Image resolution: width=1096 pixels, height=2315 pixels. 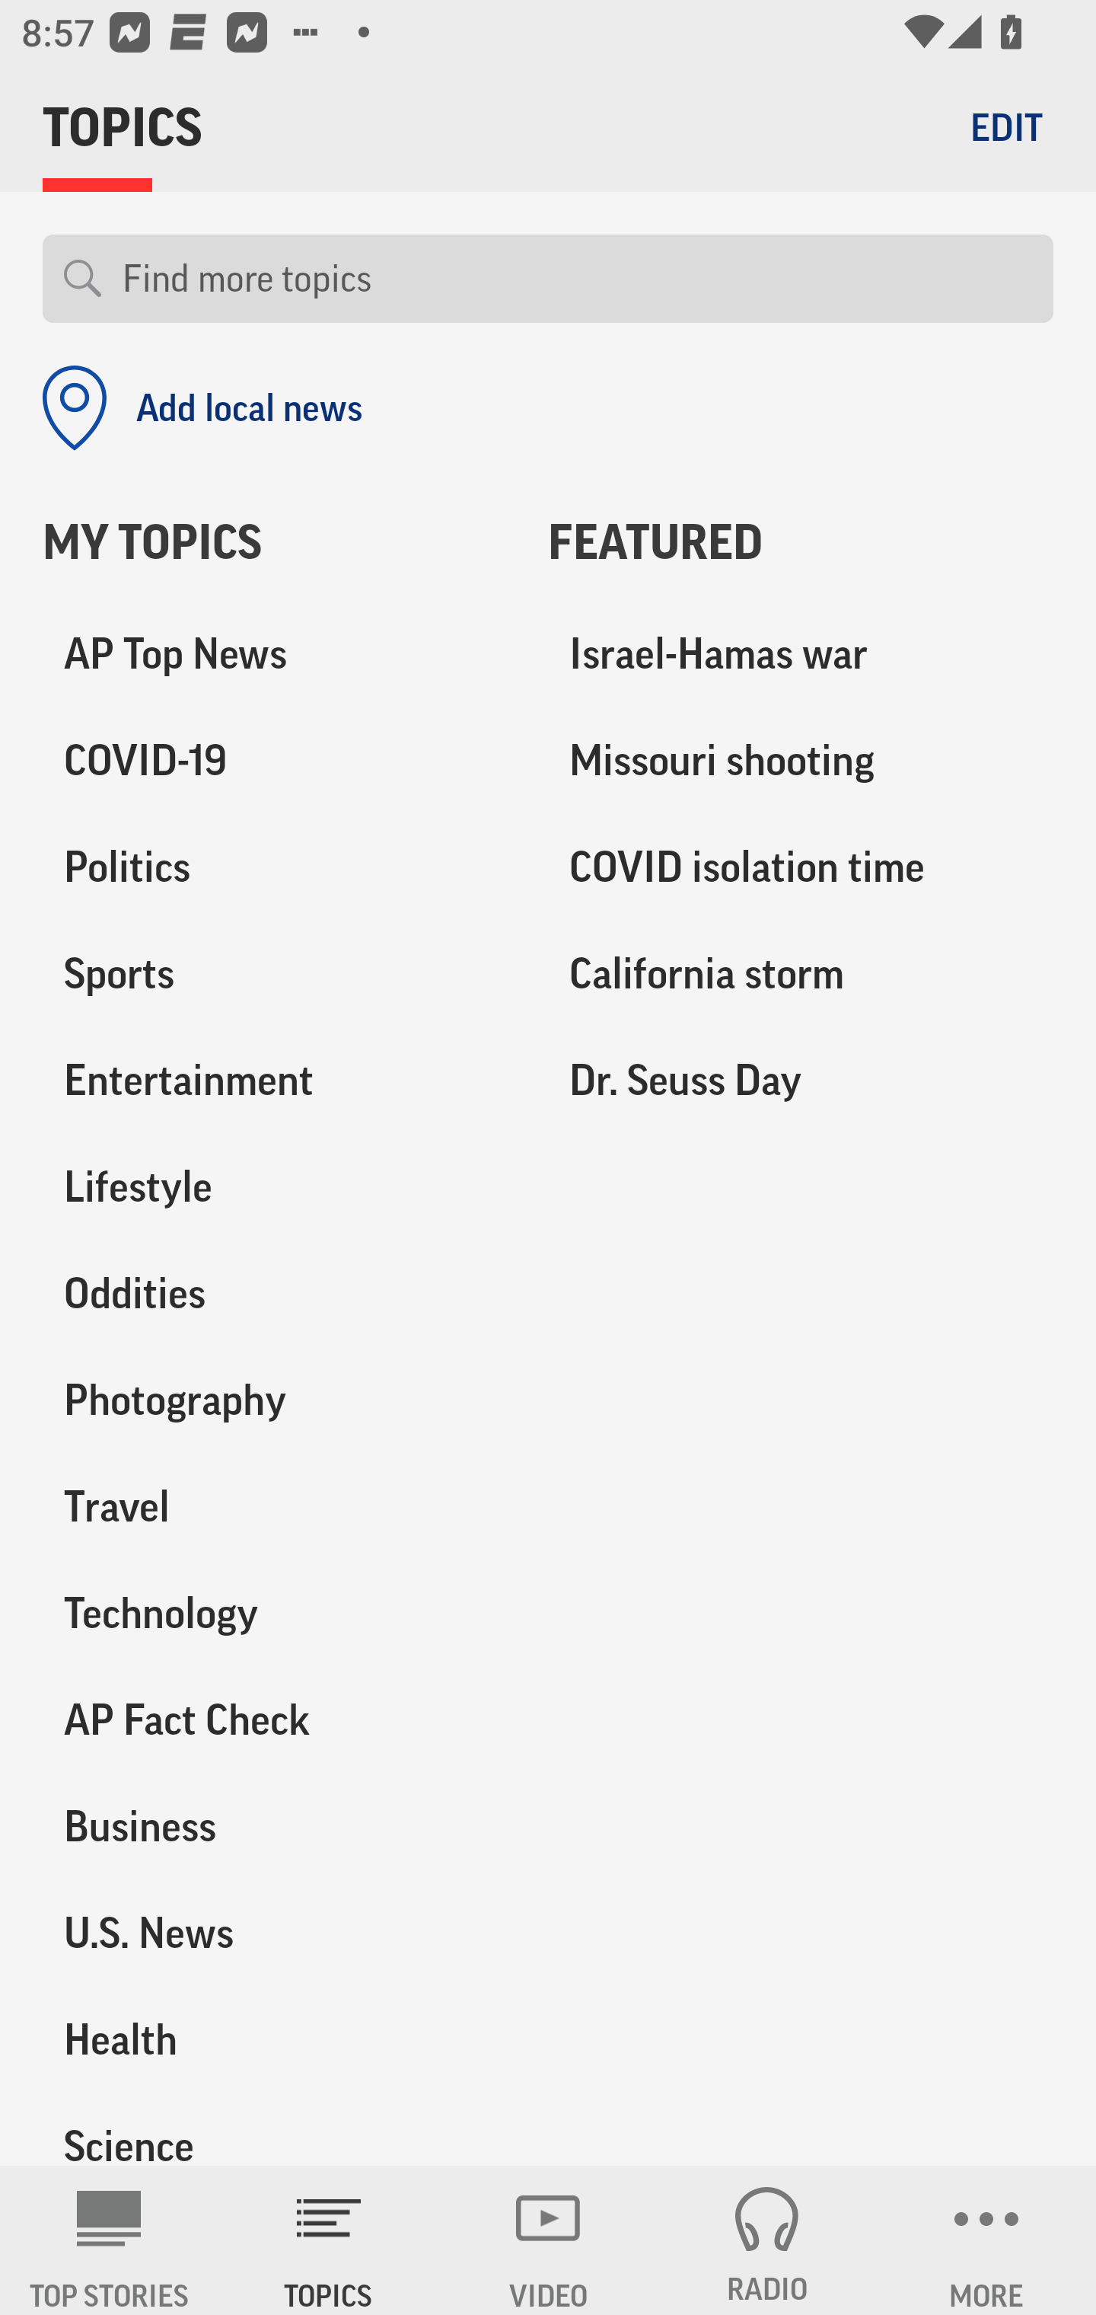 I want to click on U.S. News, so click(x=274, y=1933).